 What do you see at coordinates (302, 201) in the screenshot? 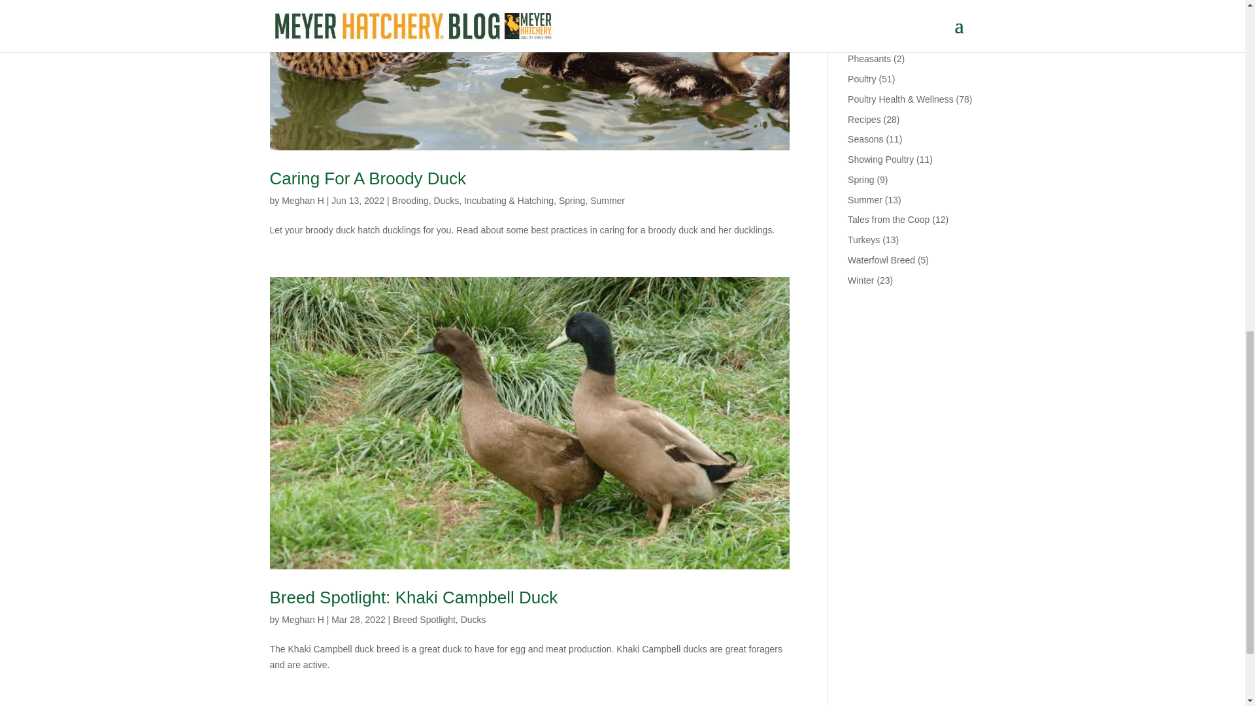
I see `Posts by Meghan H` at bounding box center [302, 201].